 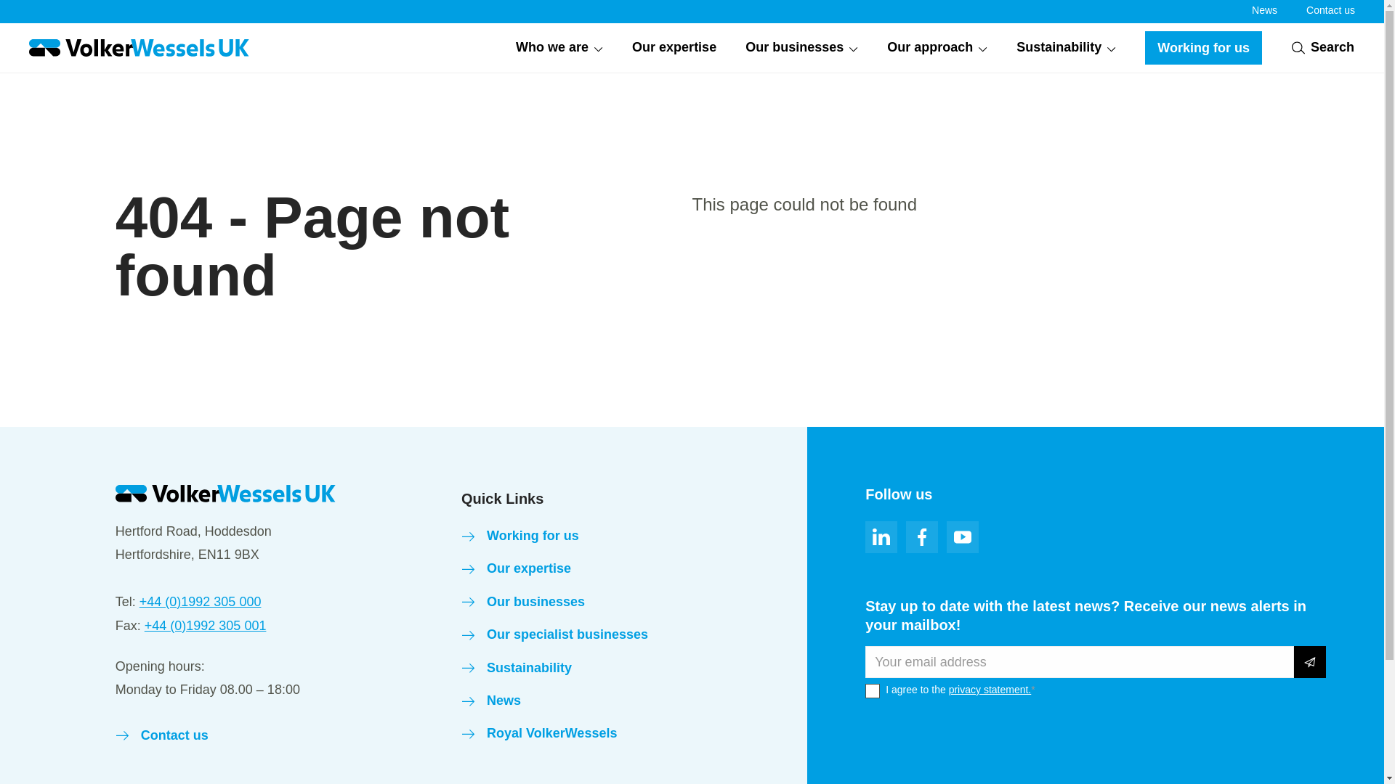 What do you see at coordinates (801, 48) in the screenshot?
I see `Our businesses` at bounding box center [801, 48].